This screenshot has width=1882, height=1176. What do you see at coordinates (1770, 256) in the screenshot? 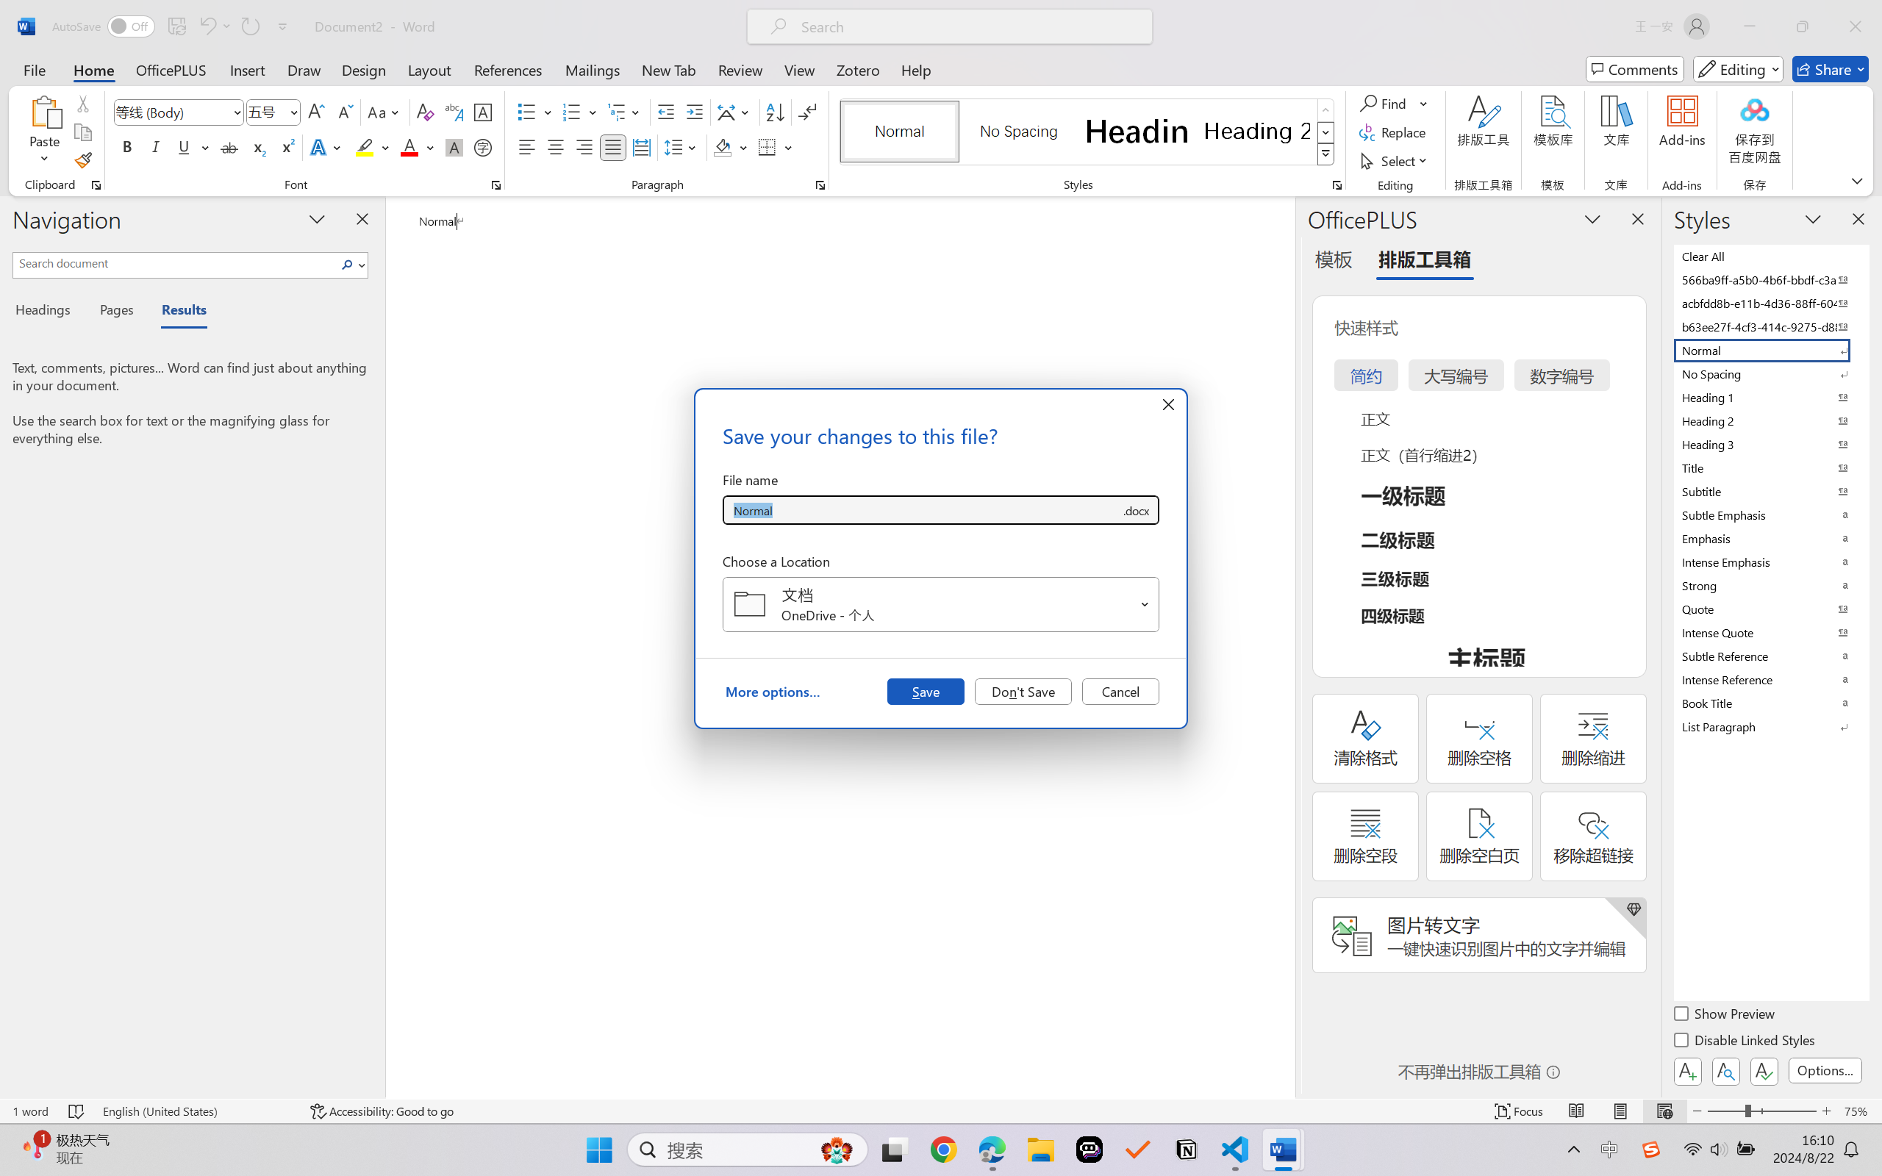
I see `Clear All` at bounding box center [1770, 256].